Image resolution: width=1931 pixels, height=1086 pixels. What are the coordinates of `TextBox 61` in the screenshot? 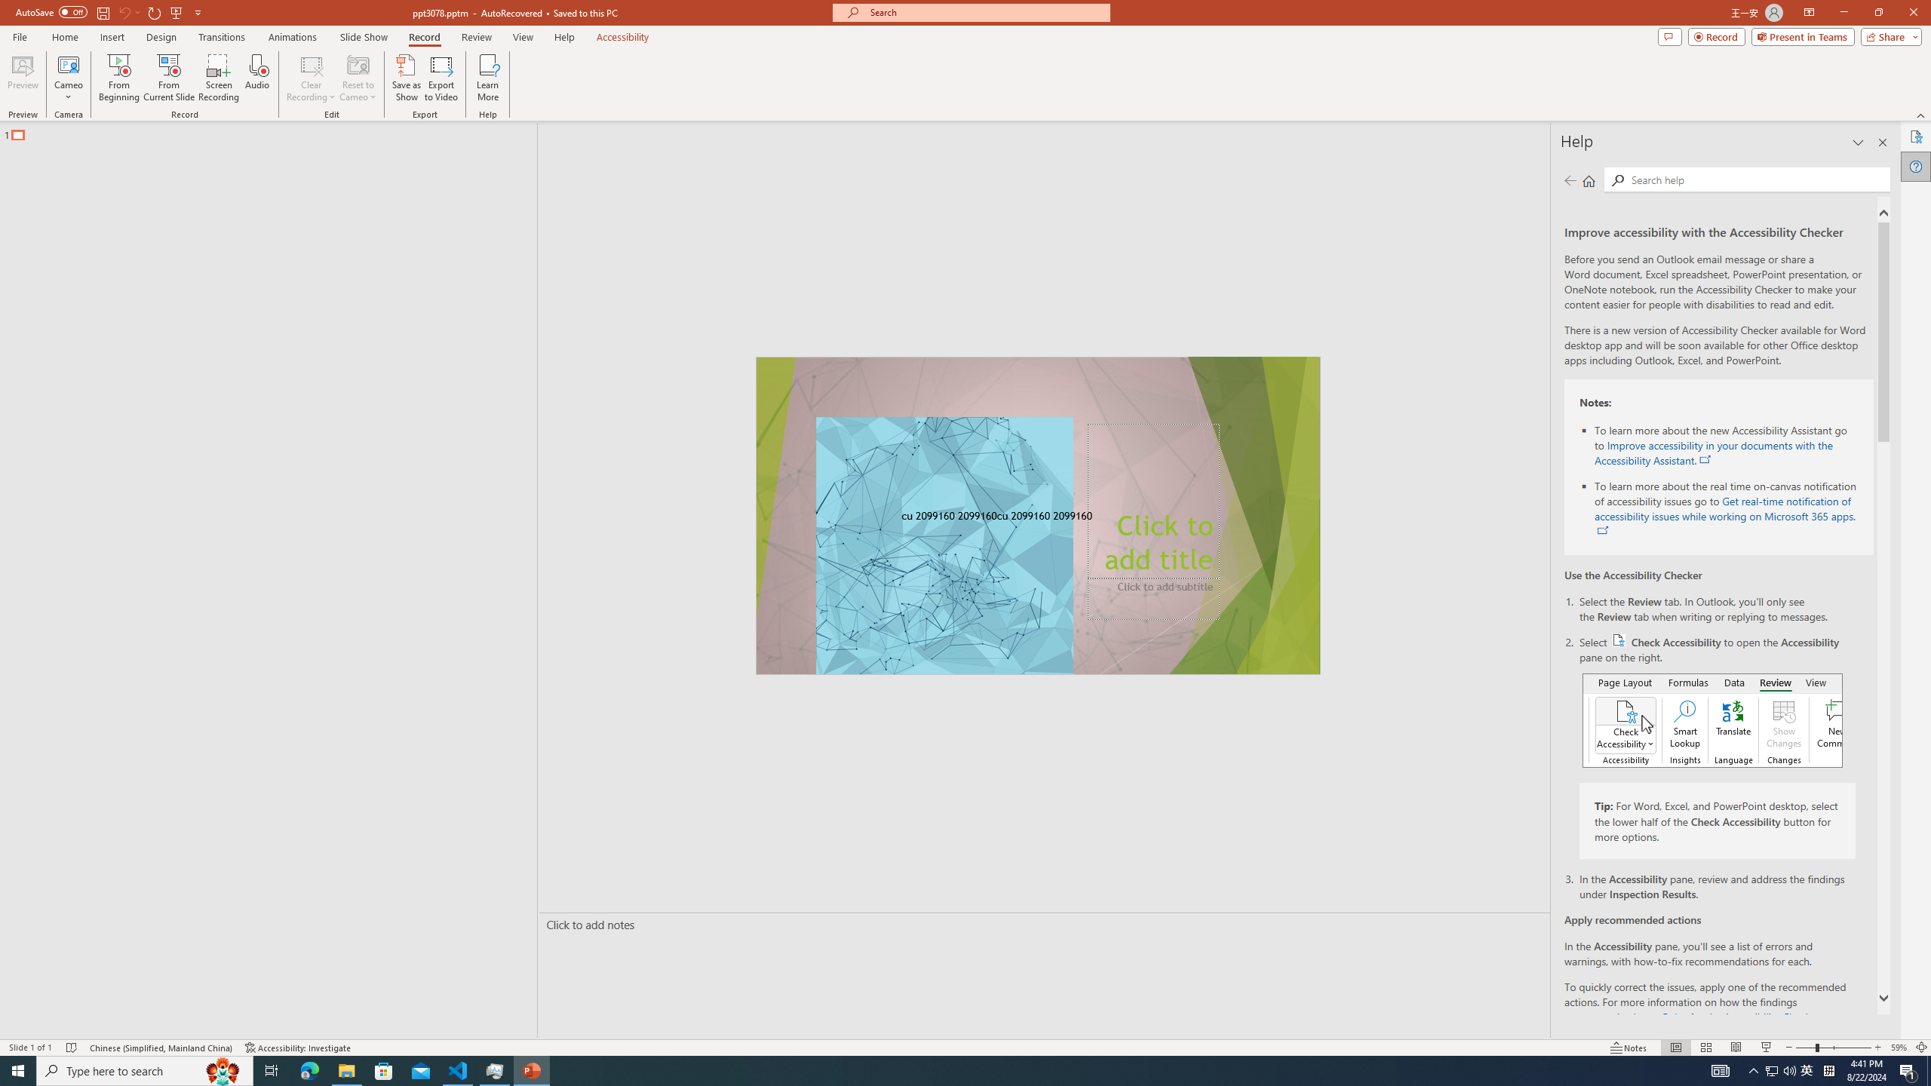 It's located at (1036, 517).